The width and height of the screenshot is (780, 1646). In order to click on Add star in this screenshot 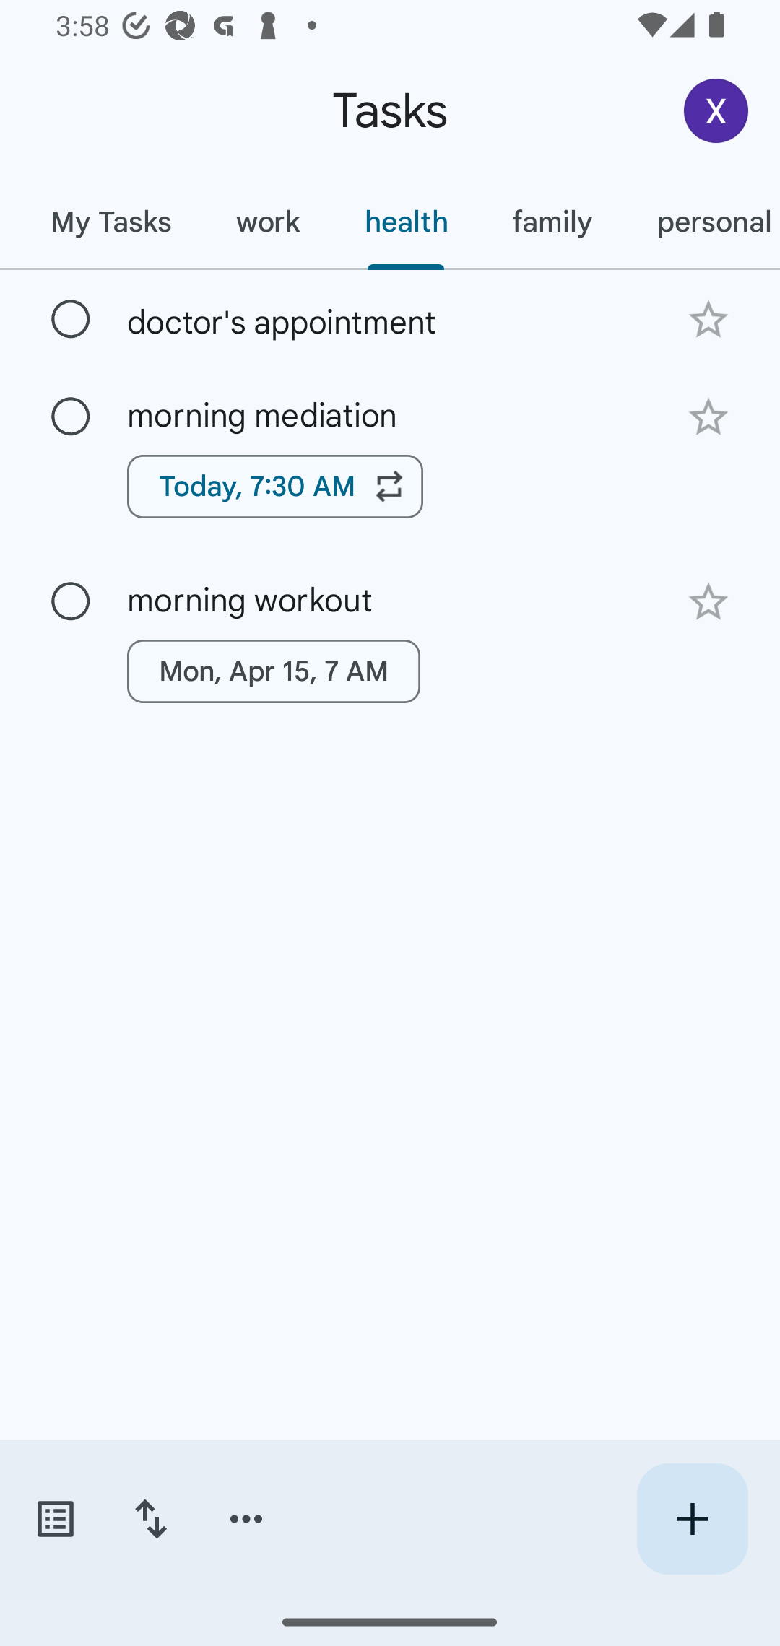, I will do `click(708, 602)`.